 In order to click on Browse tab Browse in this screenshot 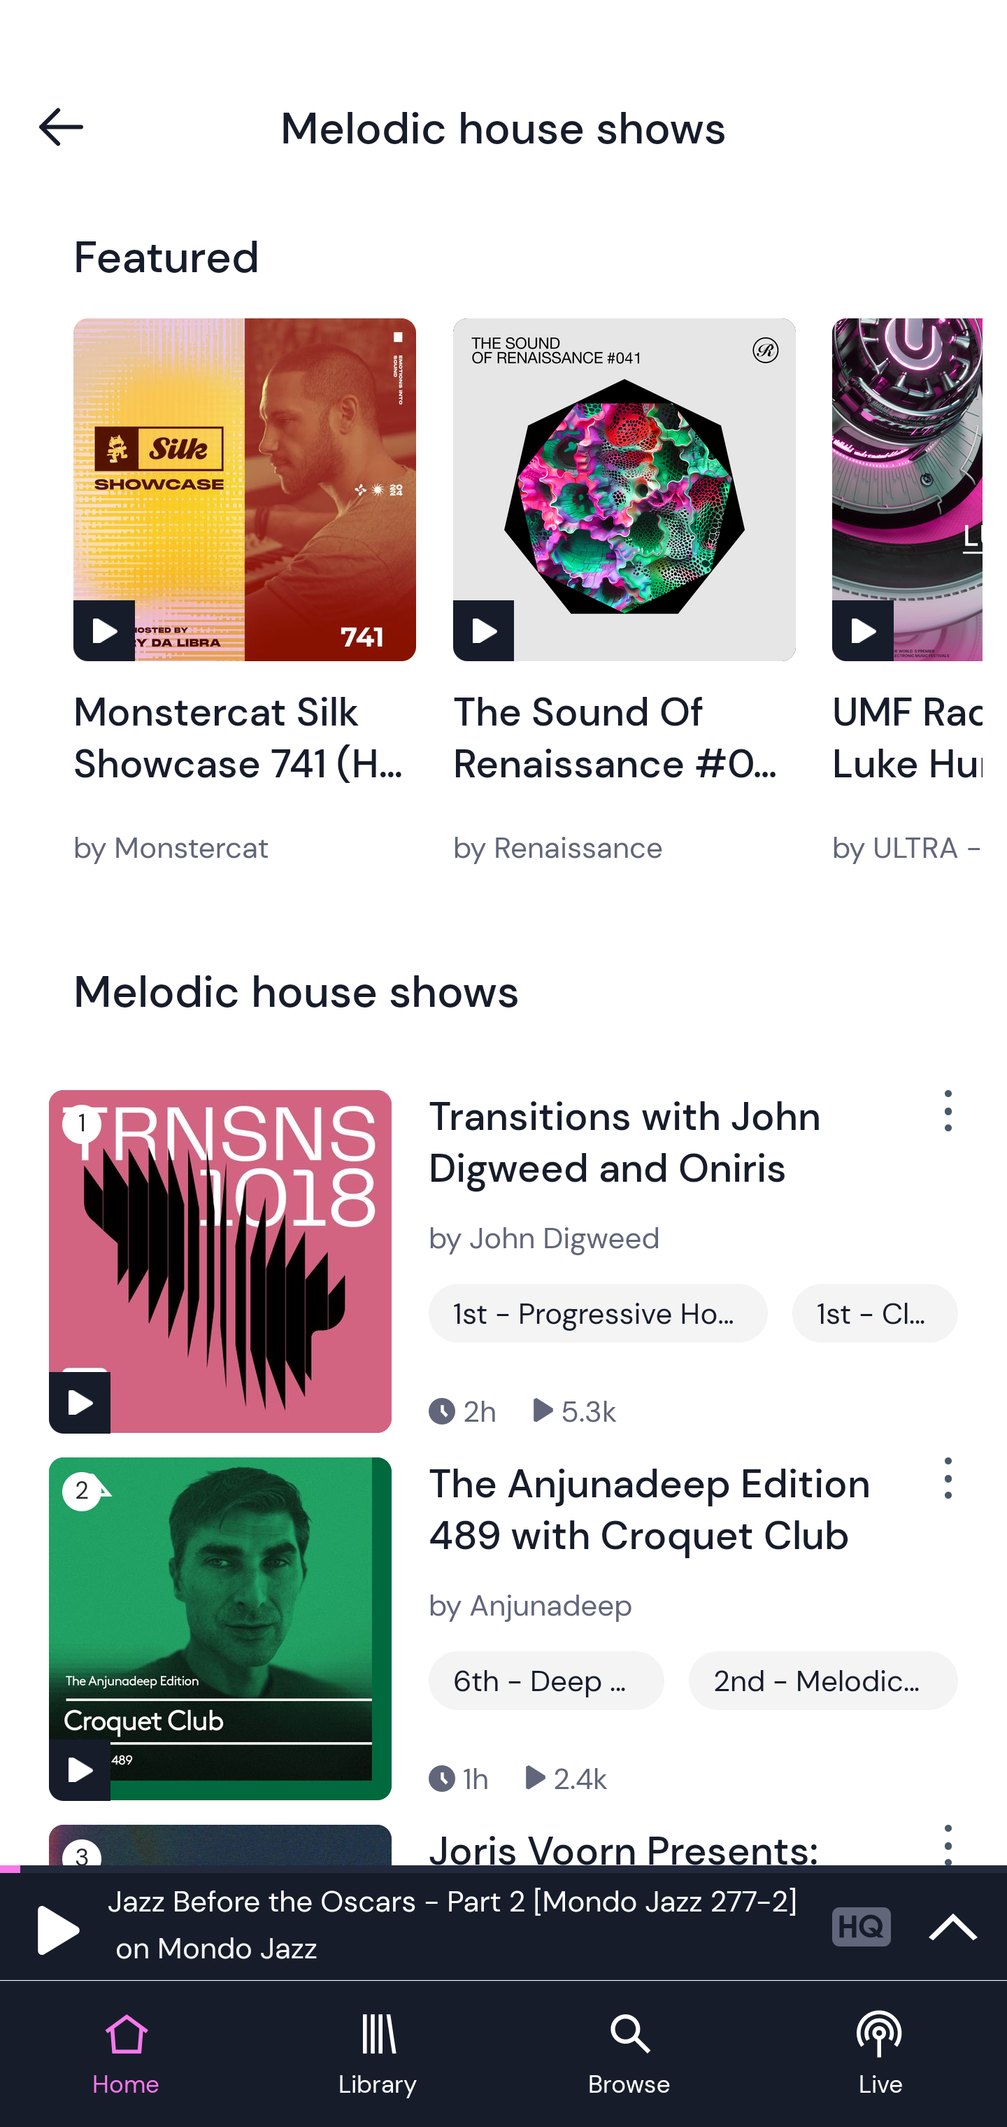, I will do `click(629, 2056)`.